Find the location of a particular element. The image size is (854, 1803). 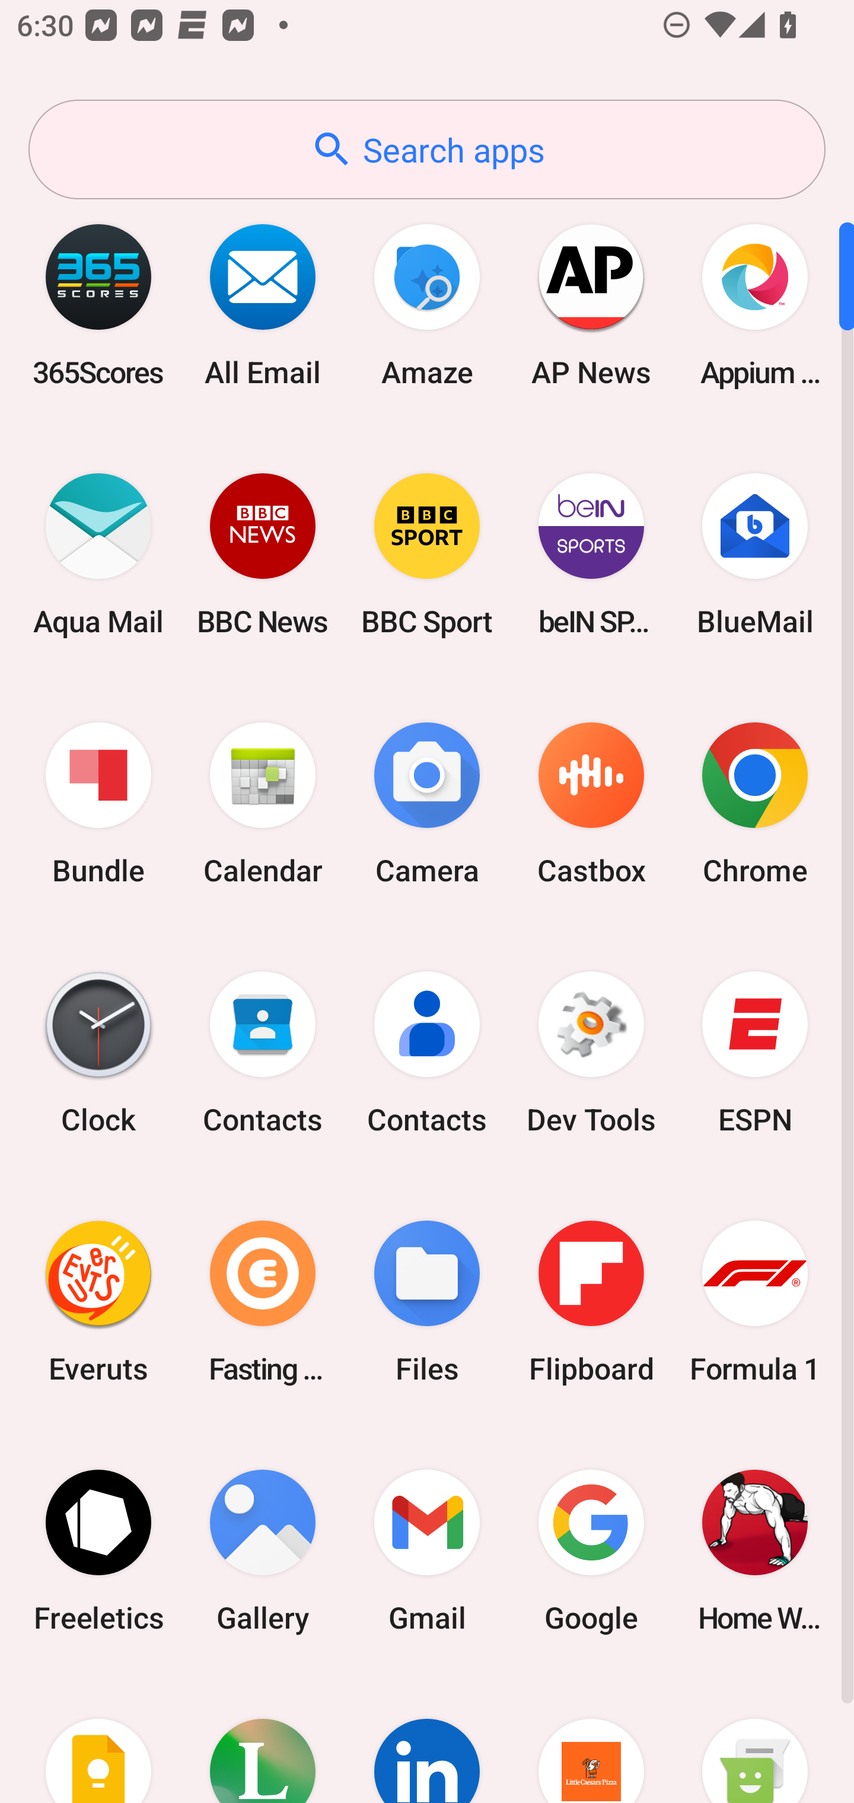

Fasting Coach is located at coordinates (263, 1301).